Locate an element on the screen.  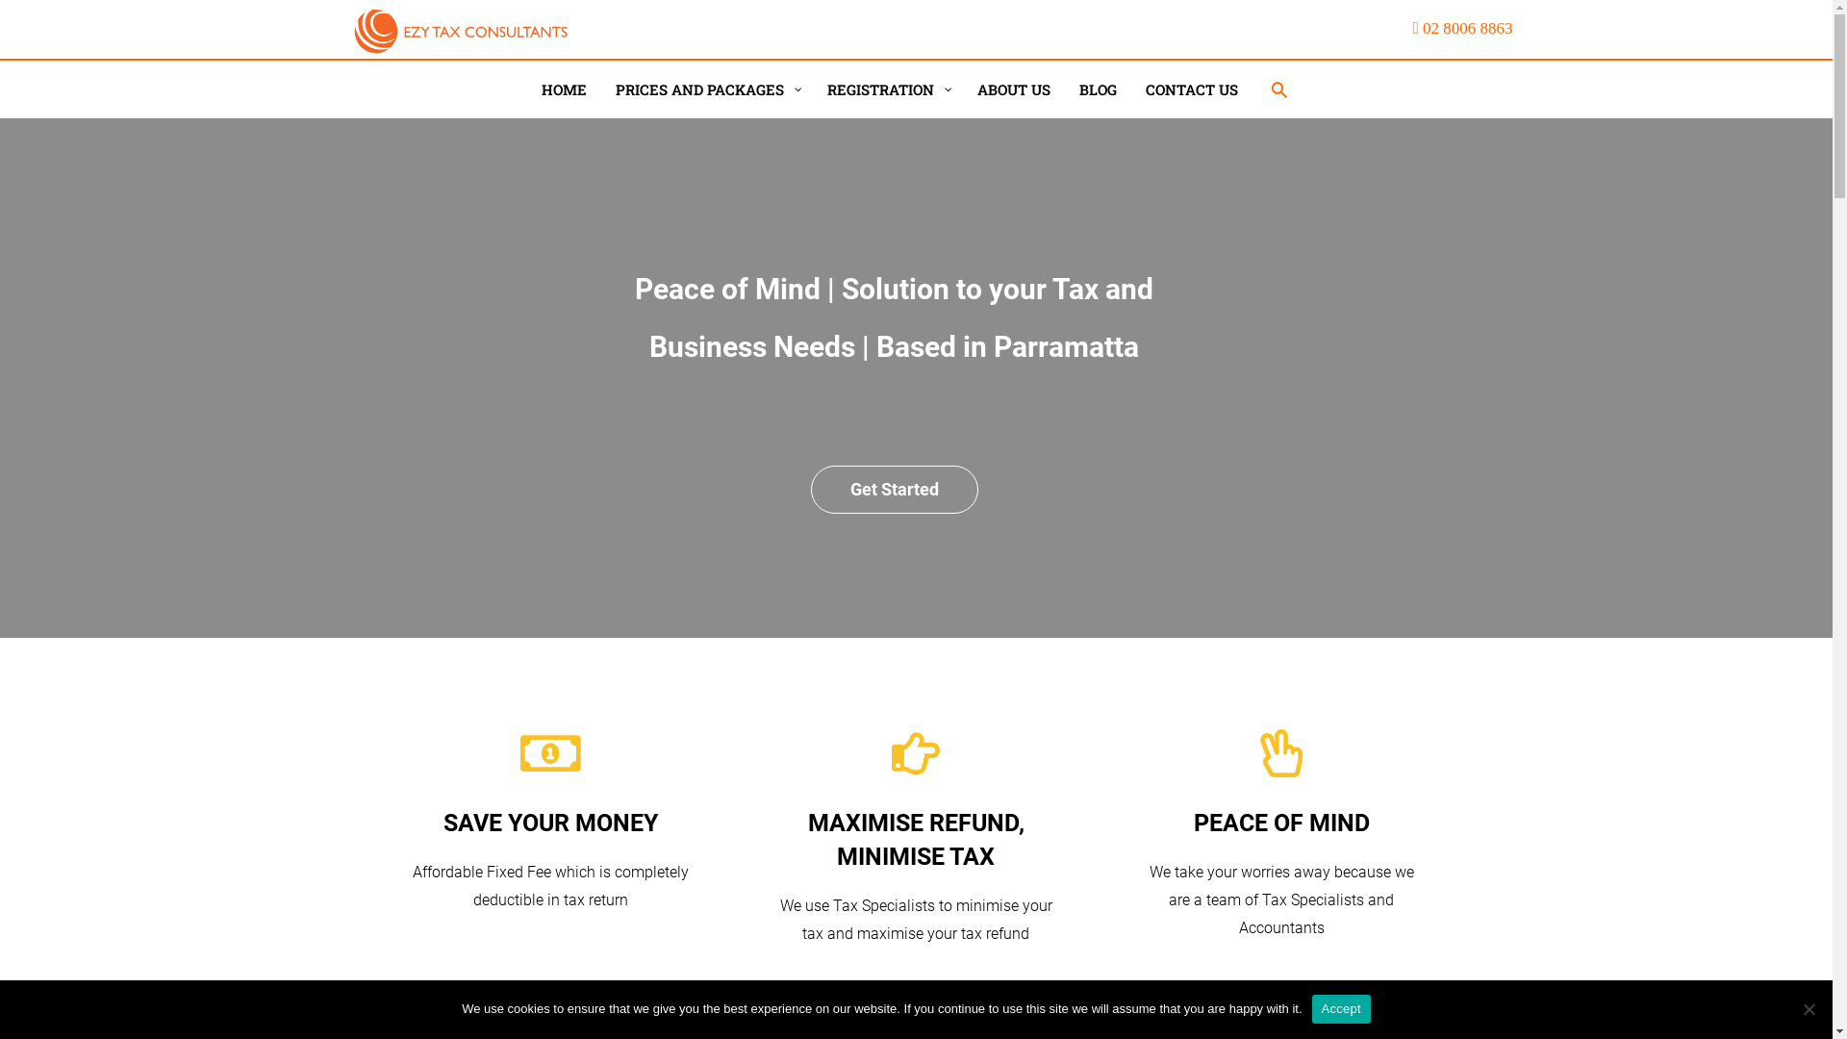
ABOUT US is located at coordinates (1013, 89).